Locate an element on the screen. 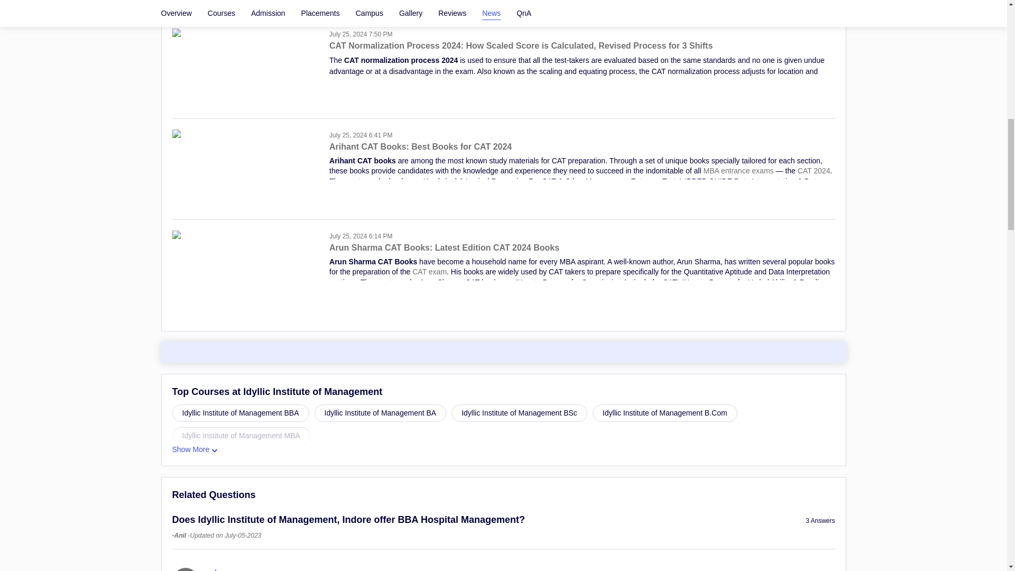 This screenshot has height=571, width=1015. CAT exam is located at coordinates (429, 272).